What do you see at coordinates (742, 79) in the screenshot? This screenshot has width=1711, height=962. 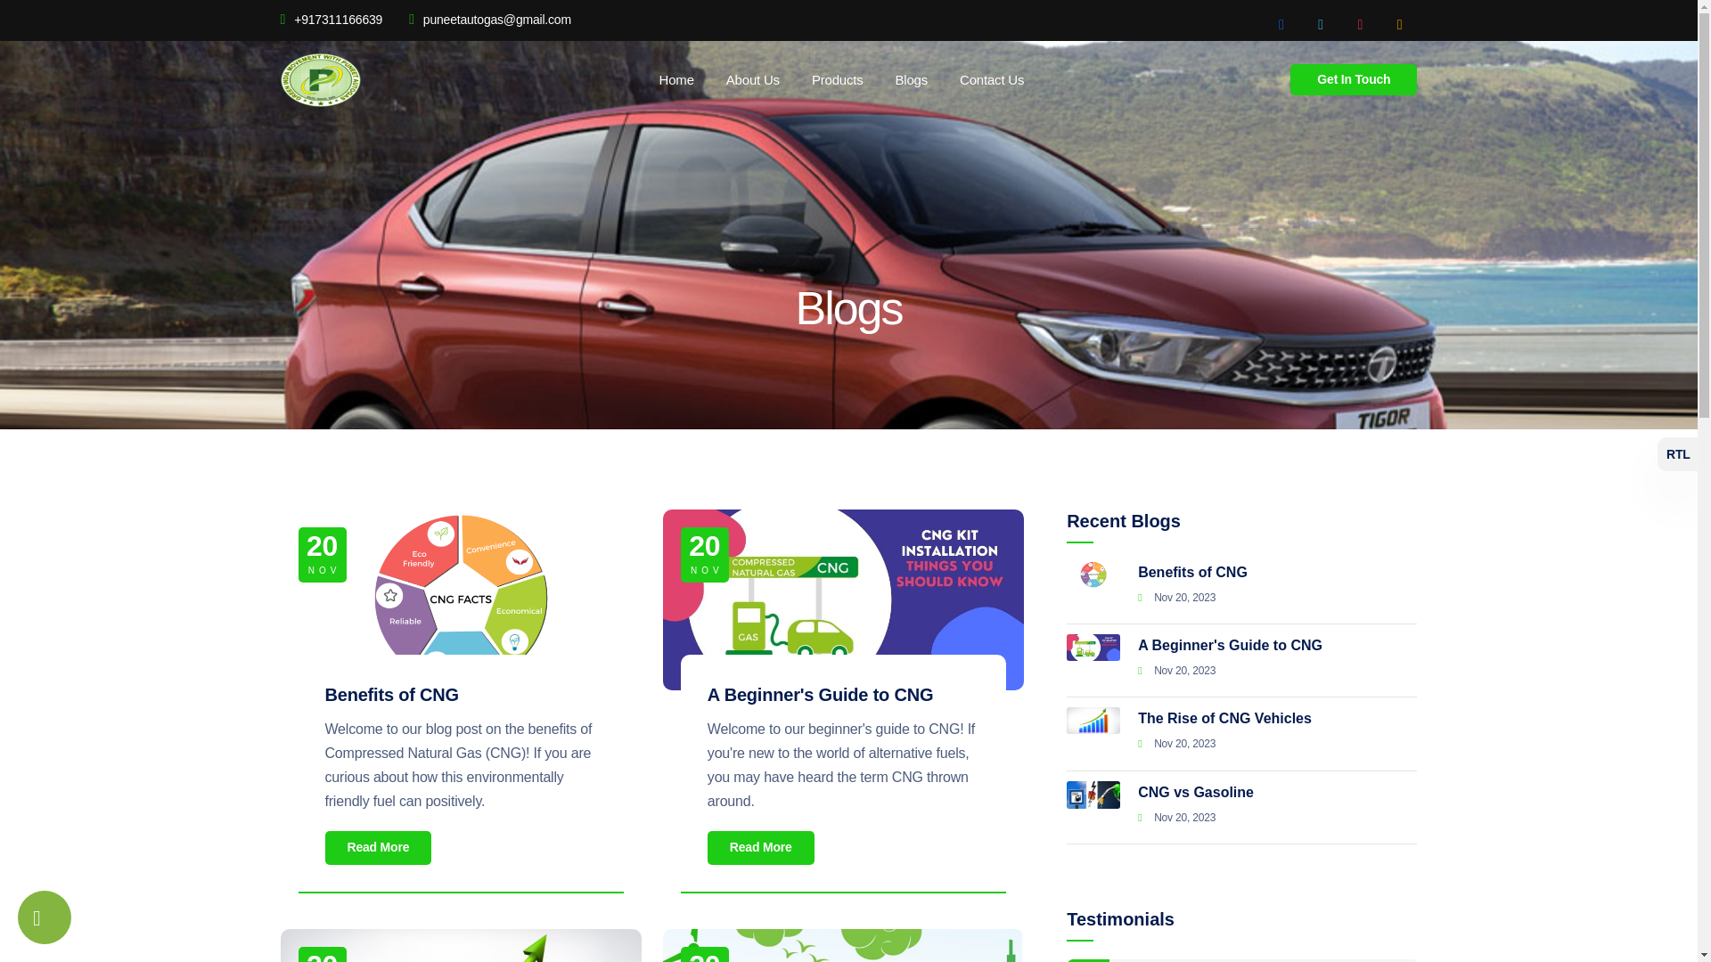 I see `About Us` at bounding box center [742, 79].